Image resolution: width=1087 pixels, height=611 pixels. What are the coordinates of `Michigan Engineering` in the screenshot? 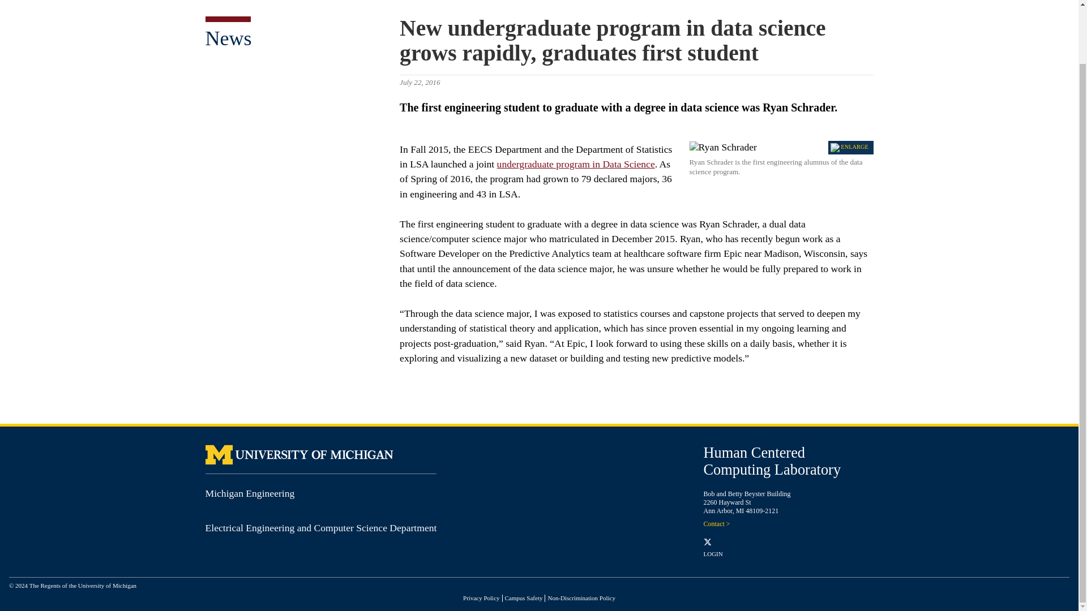 It's located at (250, 493).